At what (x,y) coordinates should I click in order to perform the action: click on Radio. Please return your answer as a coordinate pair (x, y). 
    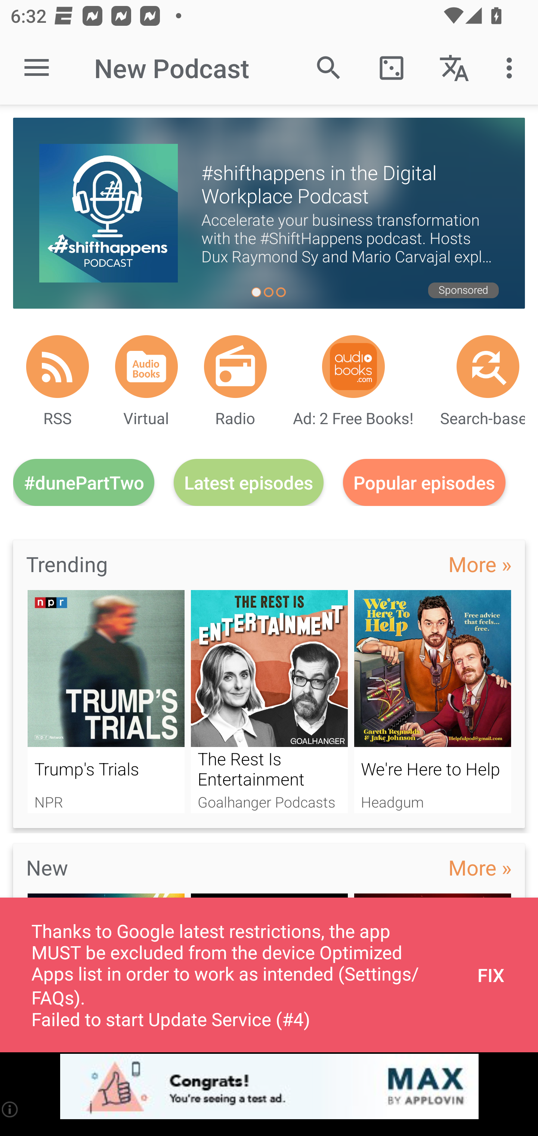
    Looking at the image, I should click on (235, 366).